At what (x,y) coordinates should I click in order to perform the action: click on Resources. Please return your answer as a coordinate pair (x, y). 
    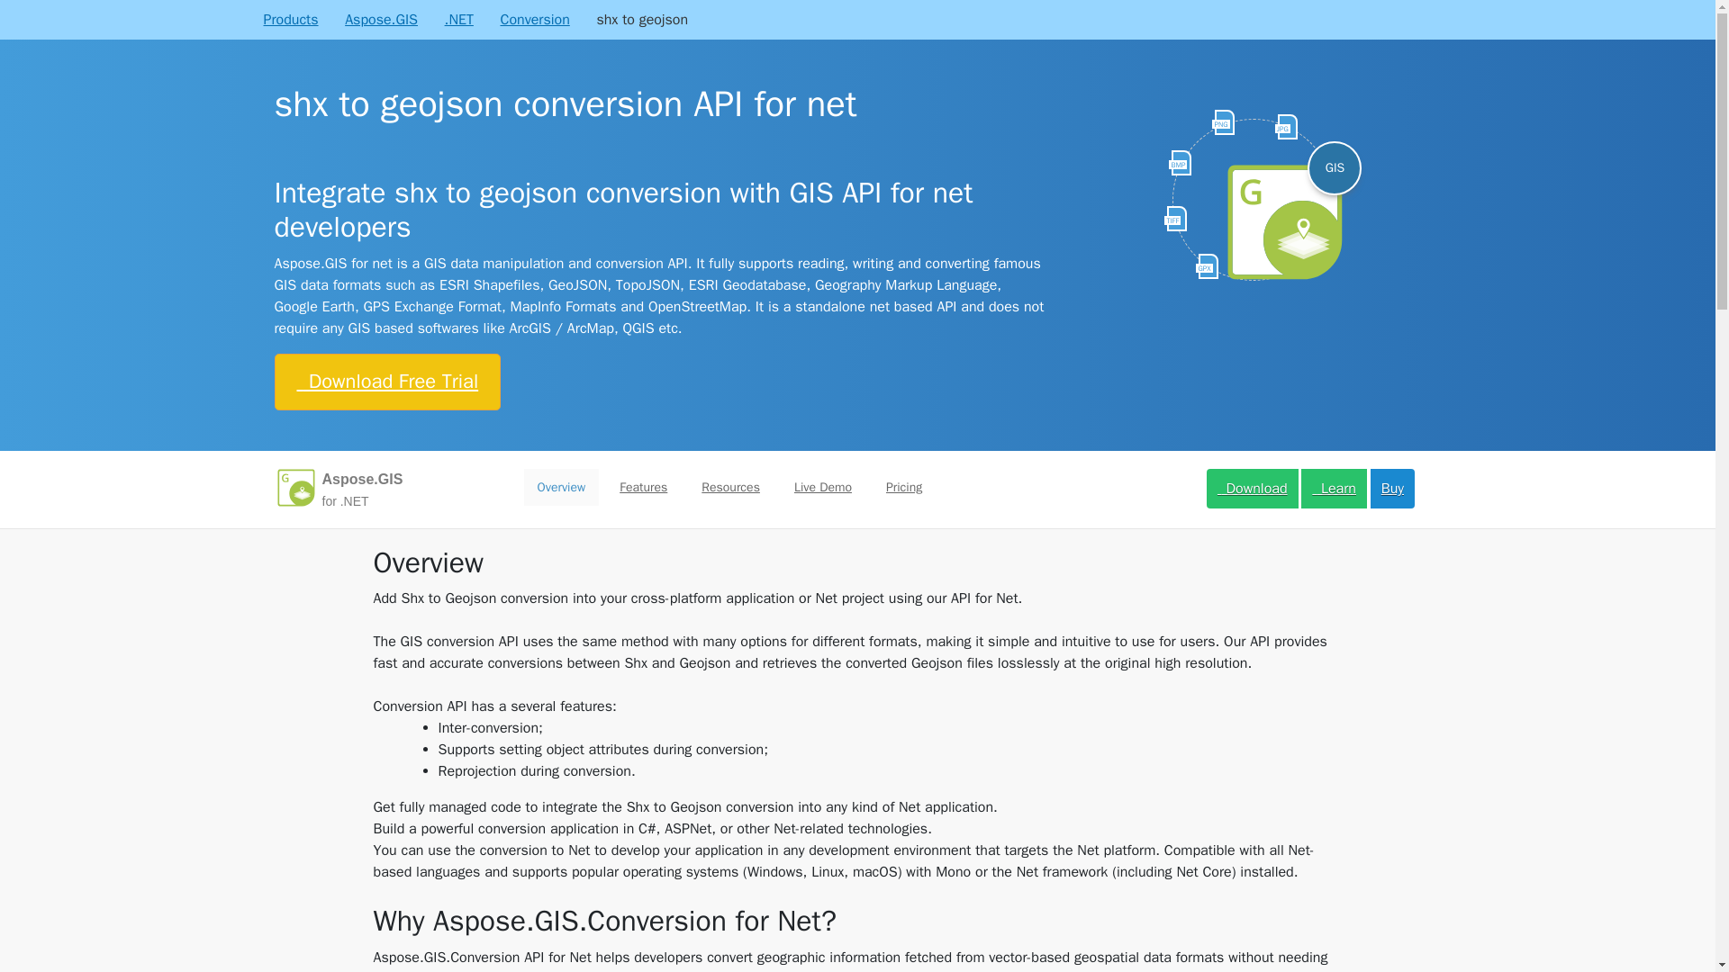
    Looking at the image, I should click on (730, 486).